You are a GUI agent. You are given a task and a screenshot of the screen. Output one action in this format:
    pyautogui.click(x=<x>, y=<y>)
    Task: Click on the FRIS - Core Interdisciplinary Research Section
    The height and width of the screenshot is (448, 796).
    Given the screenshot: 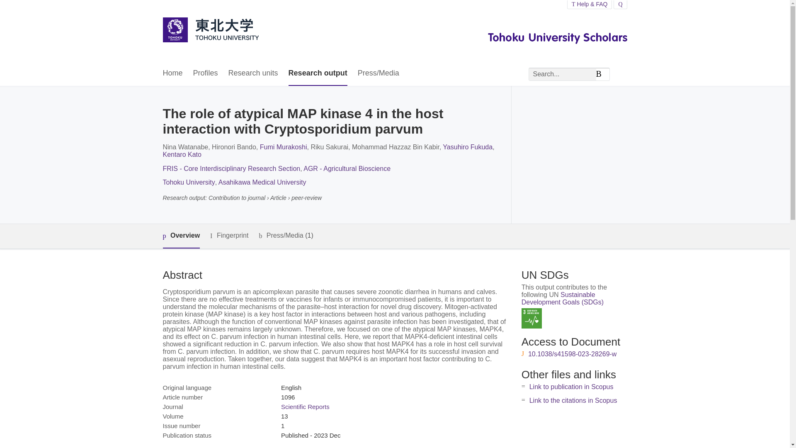 What is the action you would take?
    pyautogui.click(x=231, y=168)
    